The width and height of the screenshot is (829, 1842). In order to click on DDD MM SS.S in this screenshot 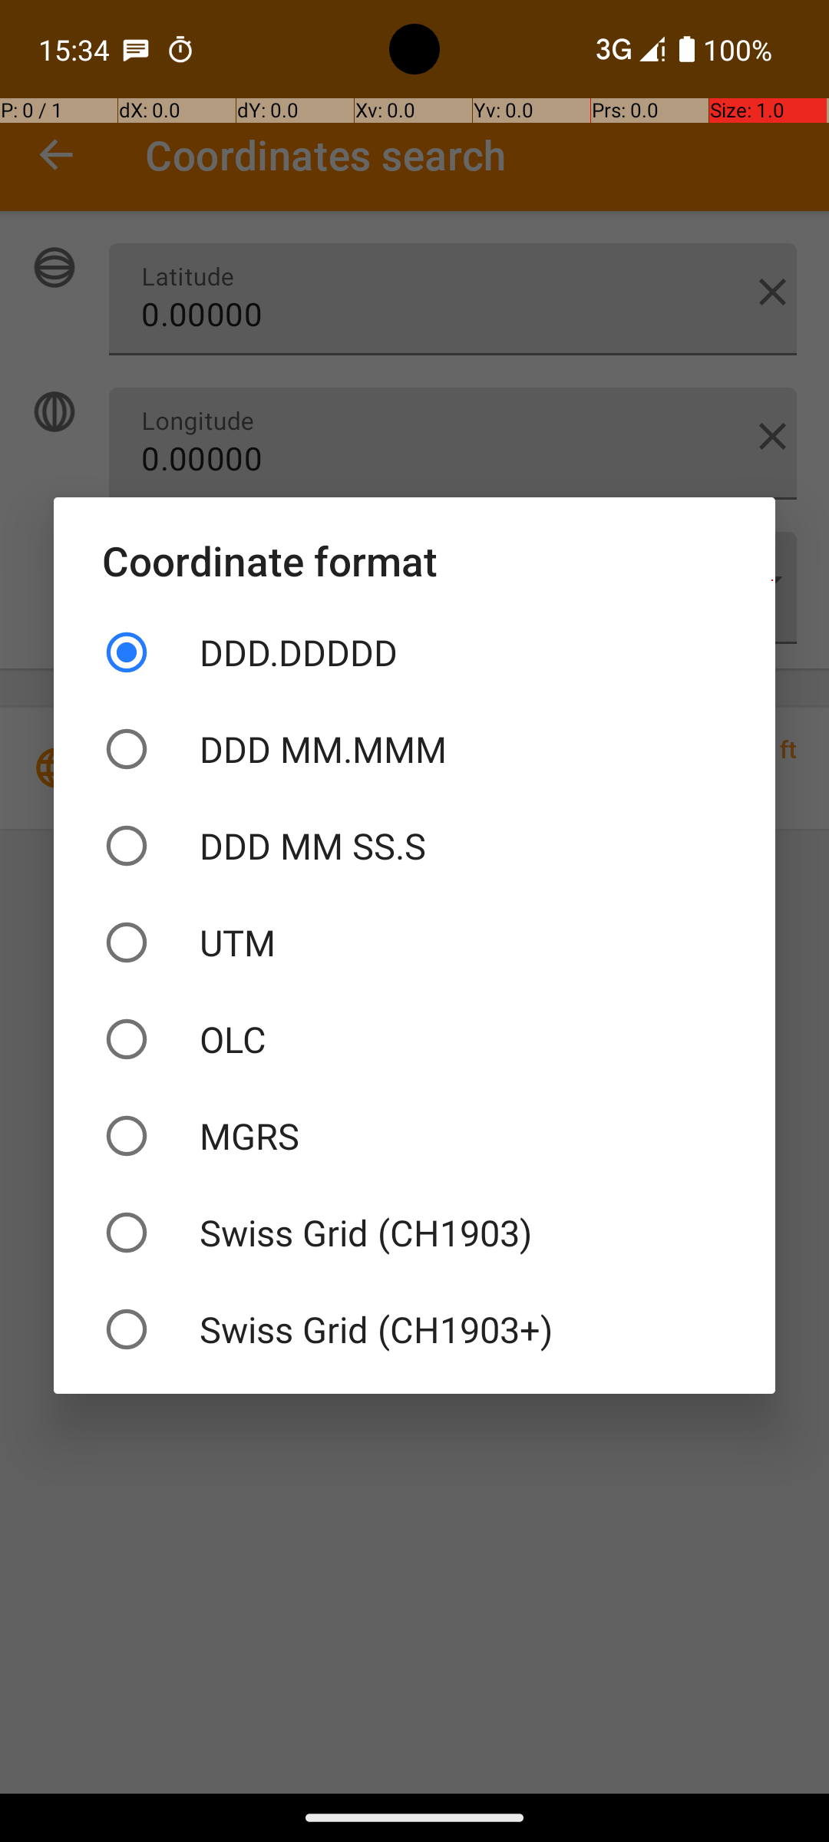, I will do `click(414, 846)`.